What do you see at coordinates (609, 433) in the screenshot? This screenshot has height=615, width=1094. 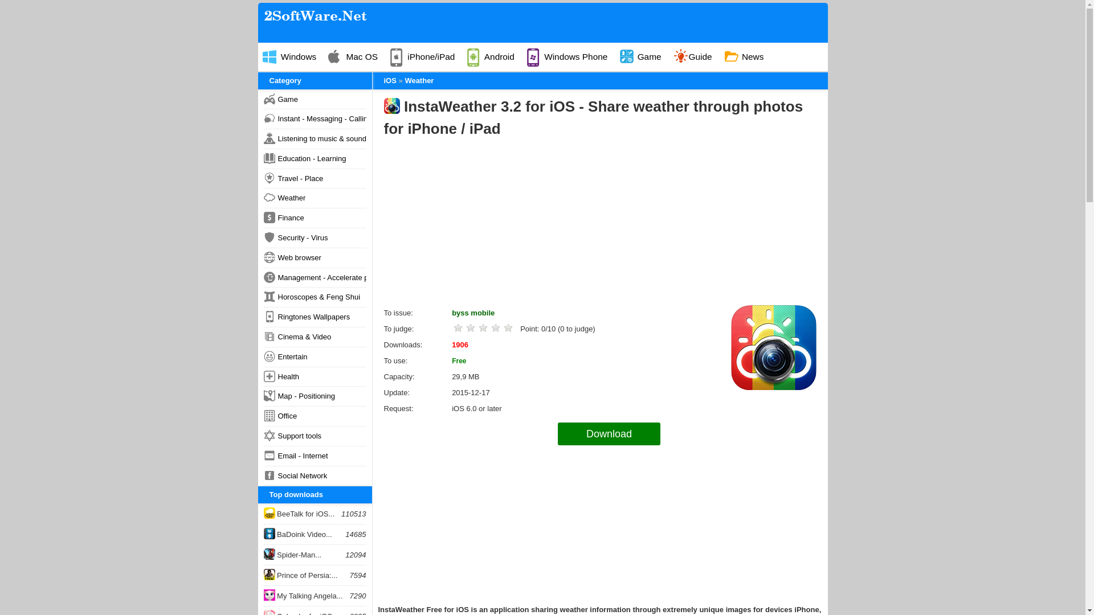 I see `Download` at bounding box center [609, 433].